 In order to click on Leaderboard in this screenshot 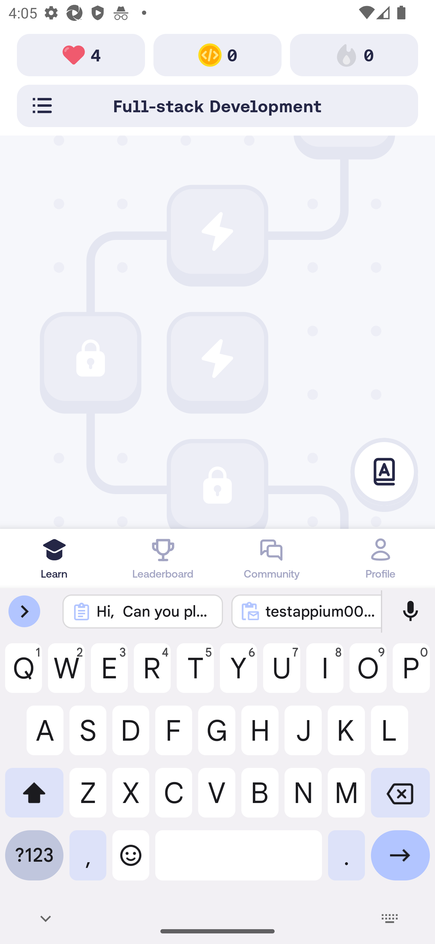, I will do `click(163, 558)`.